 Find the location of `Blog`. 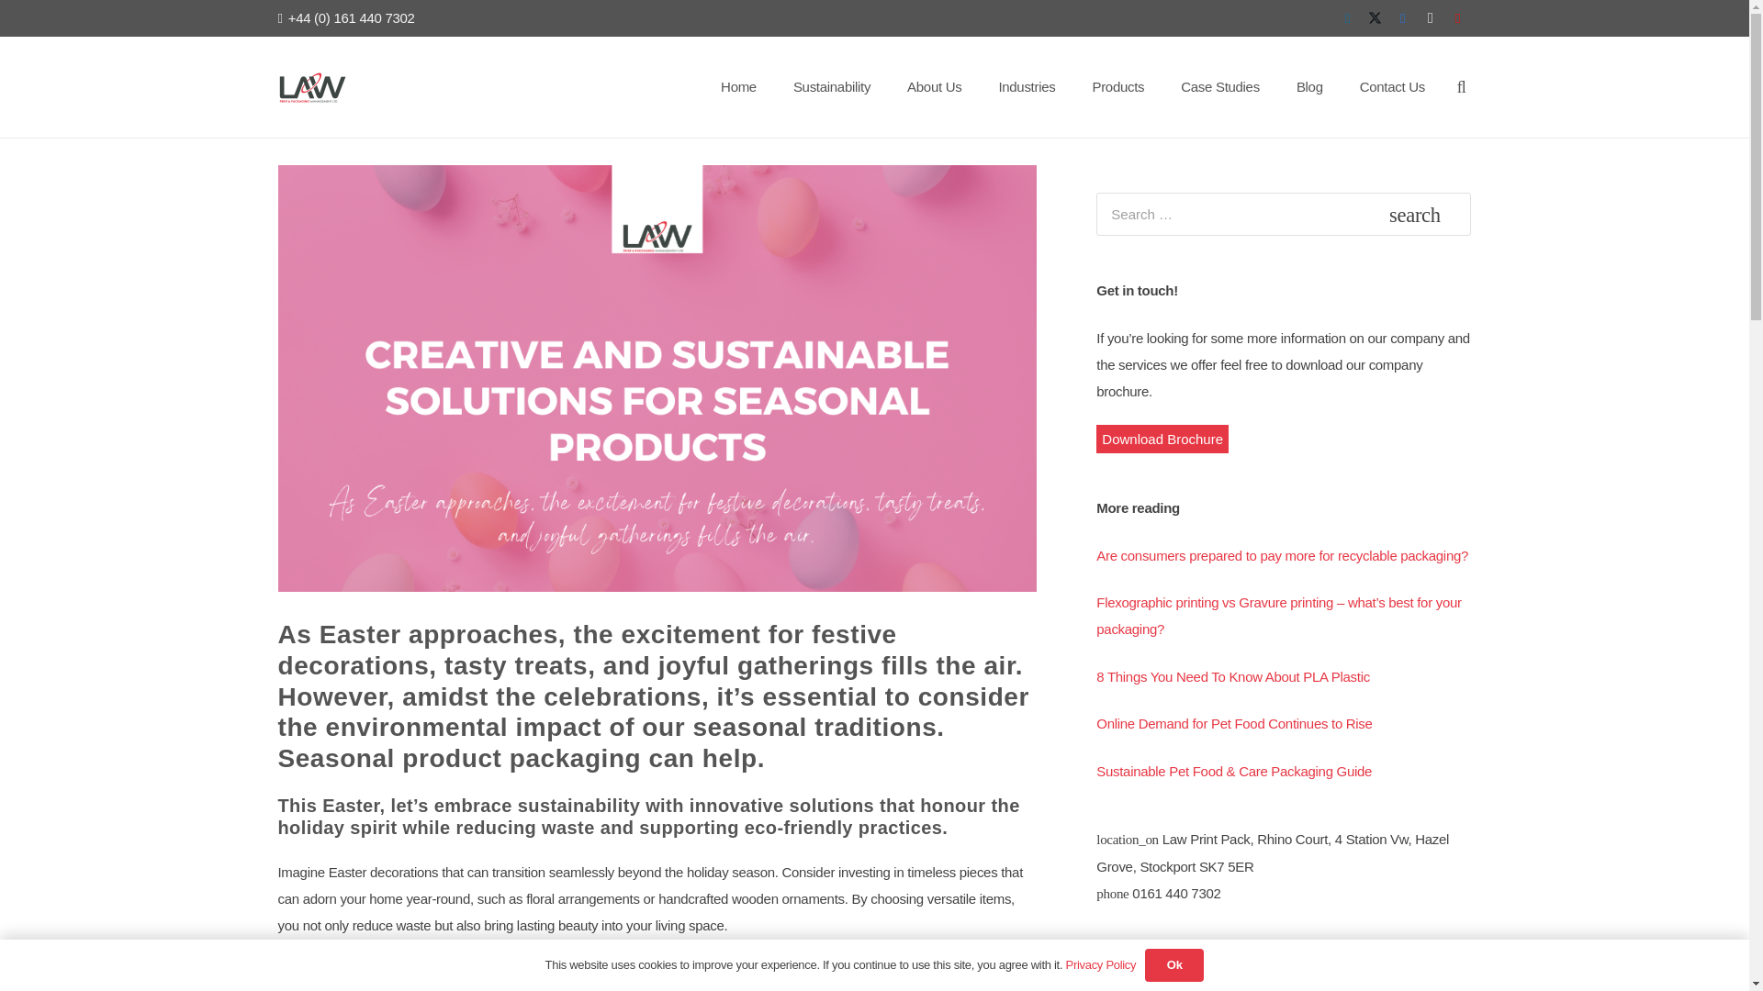

Blog is located at coordinates (1309, 86).